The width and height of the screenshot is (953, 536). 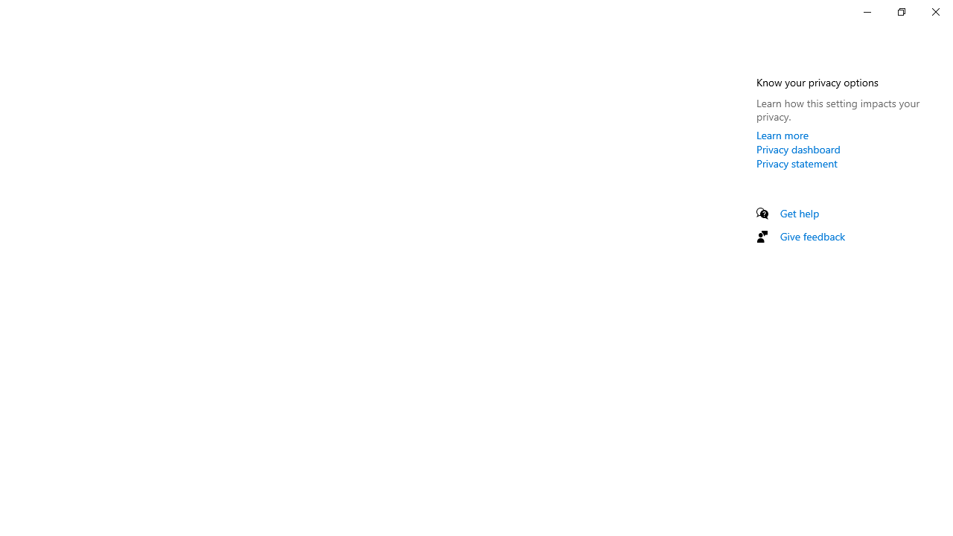 I want to click on Learn more, so click(x=783, y=135).